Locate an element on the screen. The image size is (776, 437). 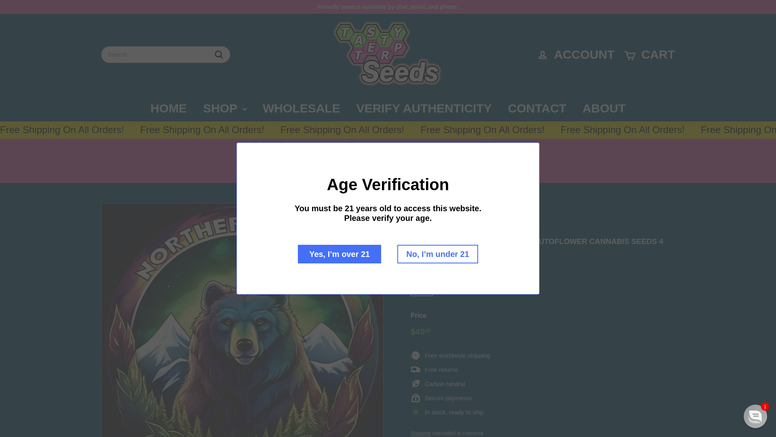
CONTACT is located at coordinates (537, 108).